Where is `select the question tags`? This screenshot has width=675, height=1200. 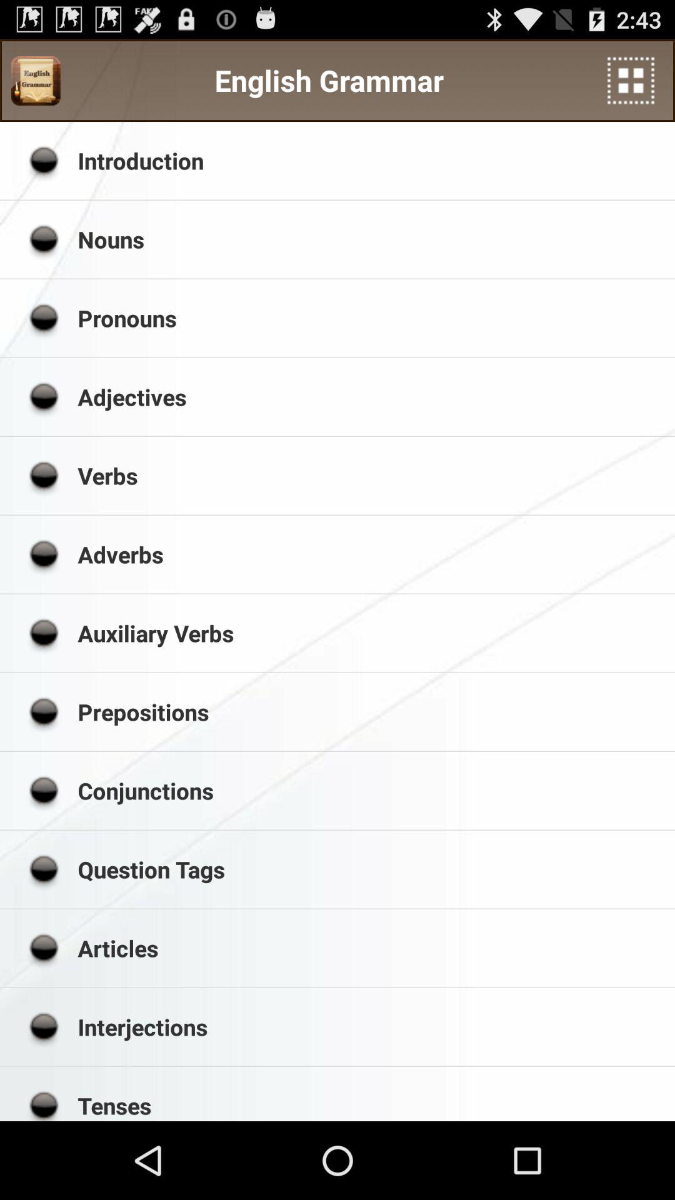
select the question tags is located at coordinates (372, 869).